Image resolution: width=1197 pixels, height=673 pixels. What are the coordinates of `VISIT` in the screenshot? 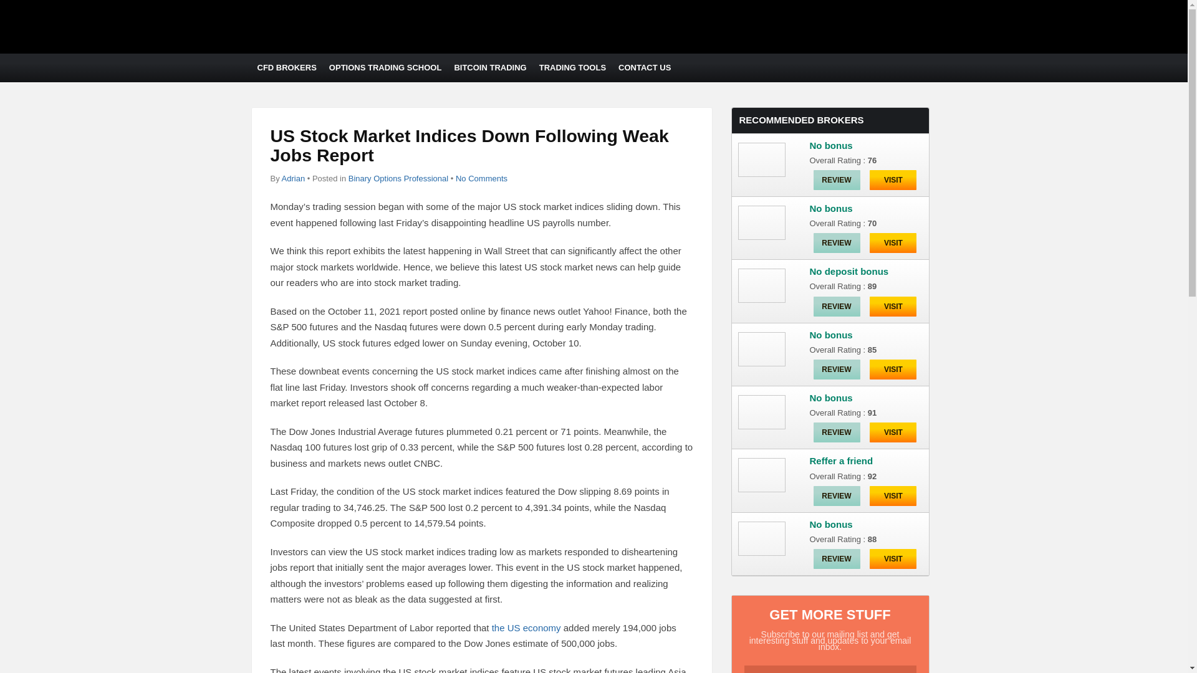 It's located at (893, 307).